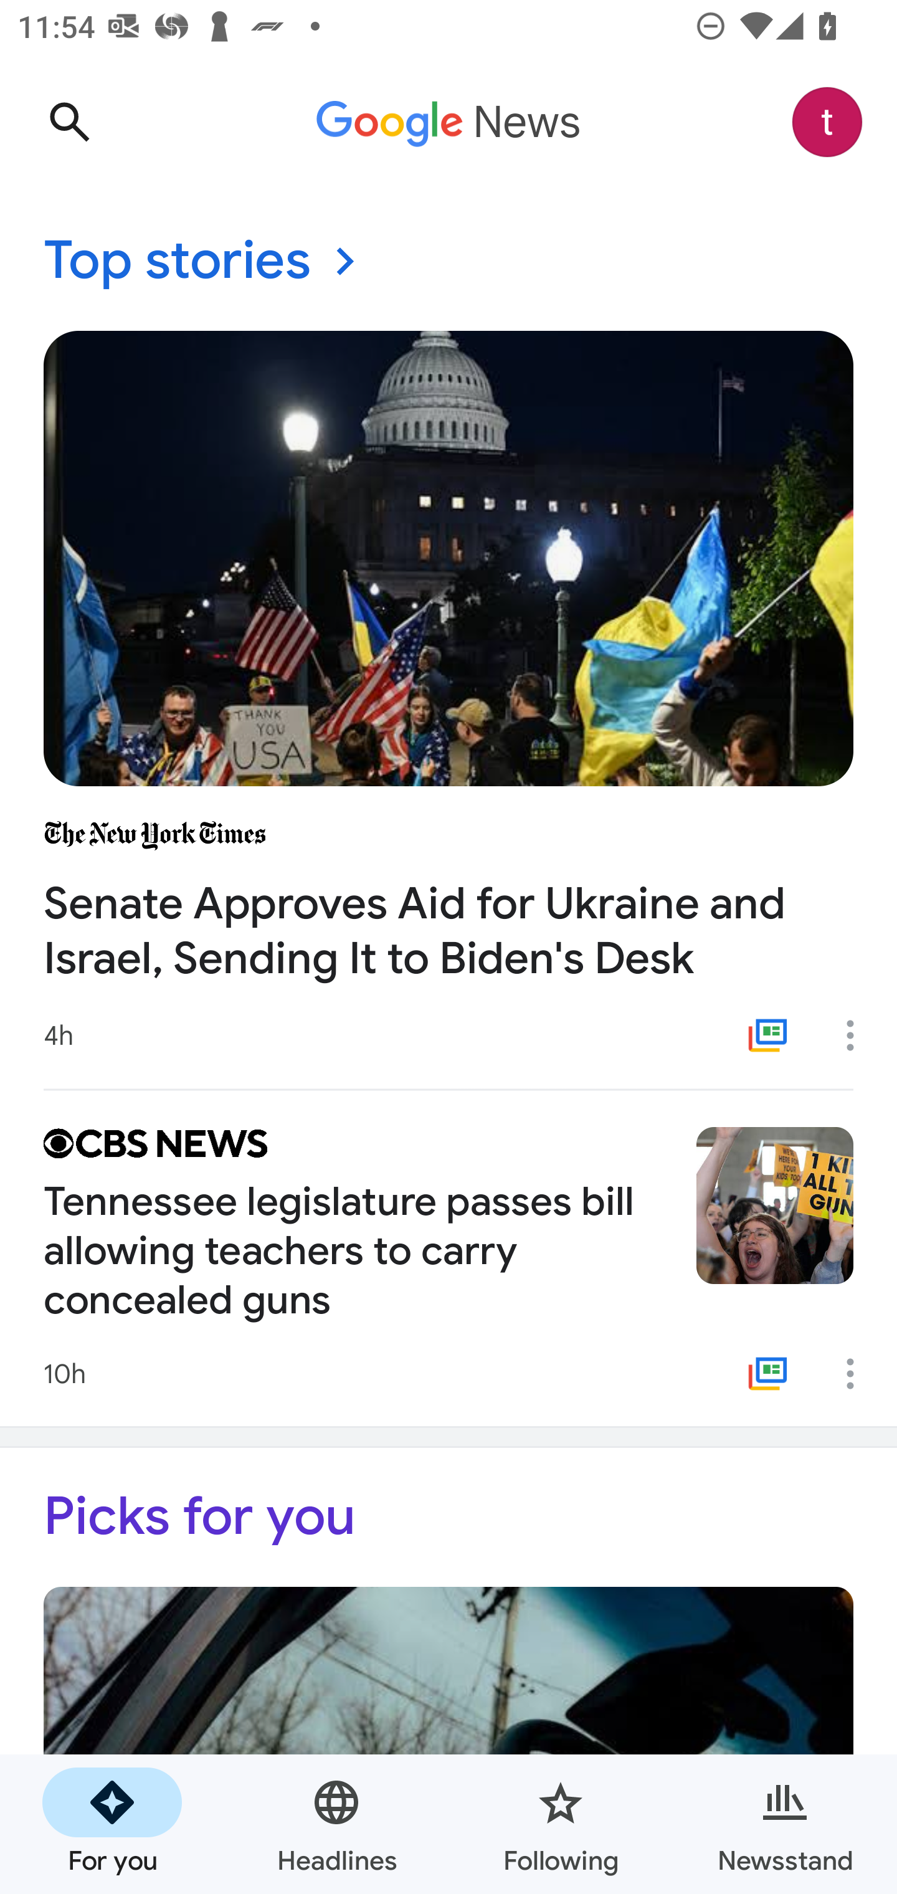 The image size is (897, 1894). Describe the element at coordinates (69, 122) in the screenshot. I see `Search` at that location.